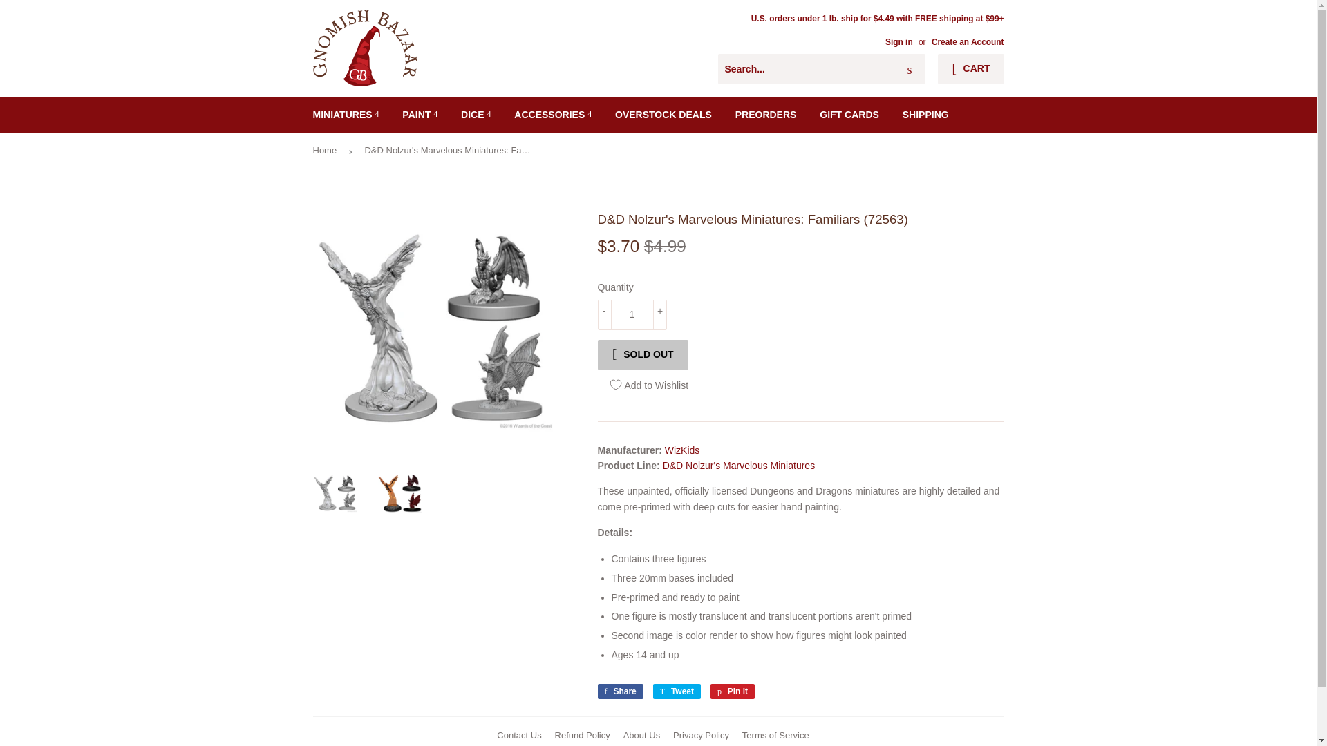 The image size is (1327, 746). I want to click on Manufacturer: WizKids, so click(682, 450).